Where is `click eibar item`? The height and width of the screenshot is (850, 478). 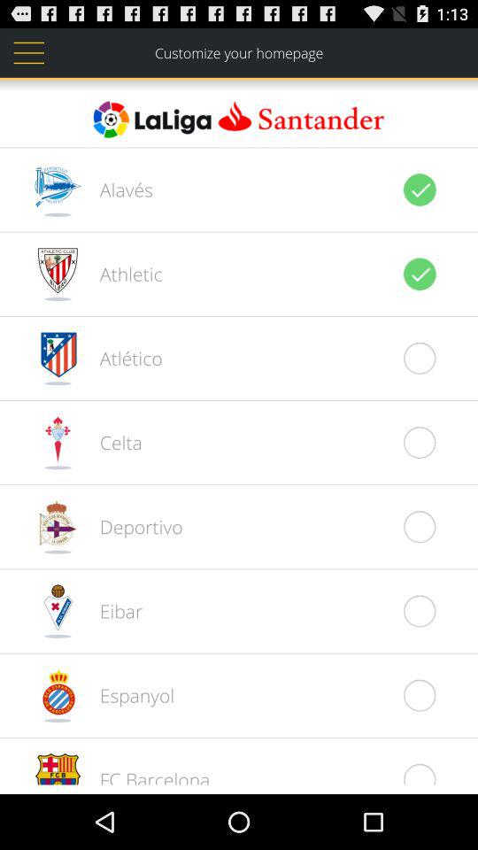 click eibar item is located at coordinates (112, 611).